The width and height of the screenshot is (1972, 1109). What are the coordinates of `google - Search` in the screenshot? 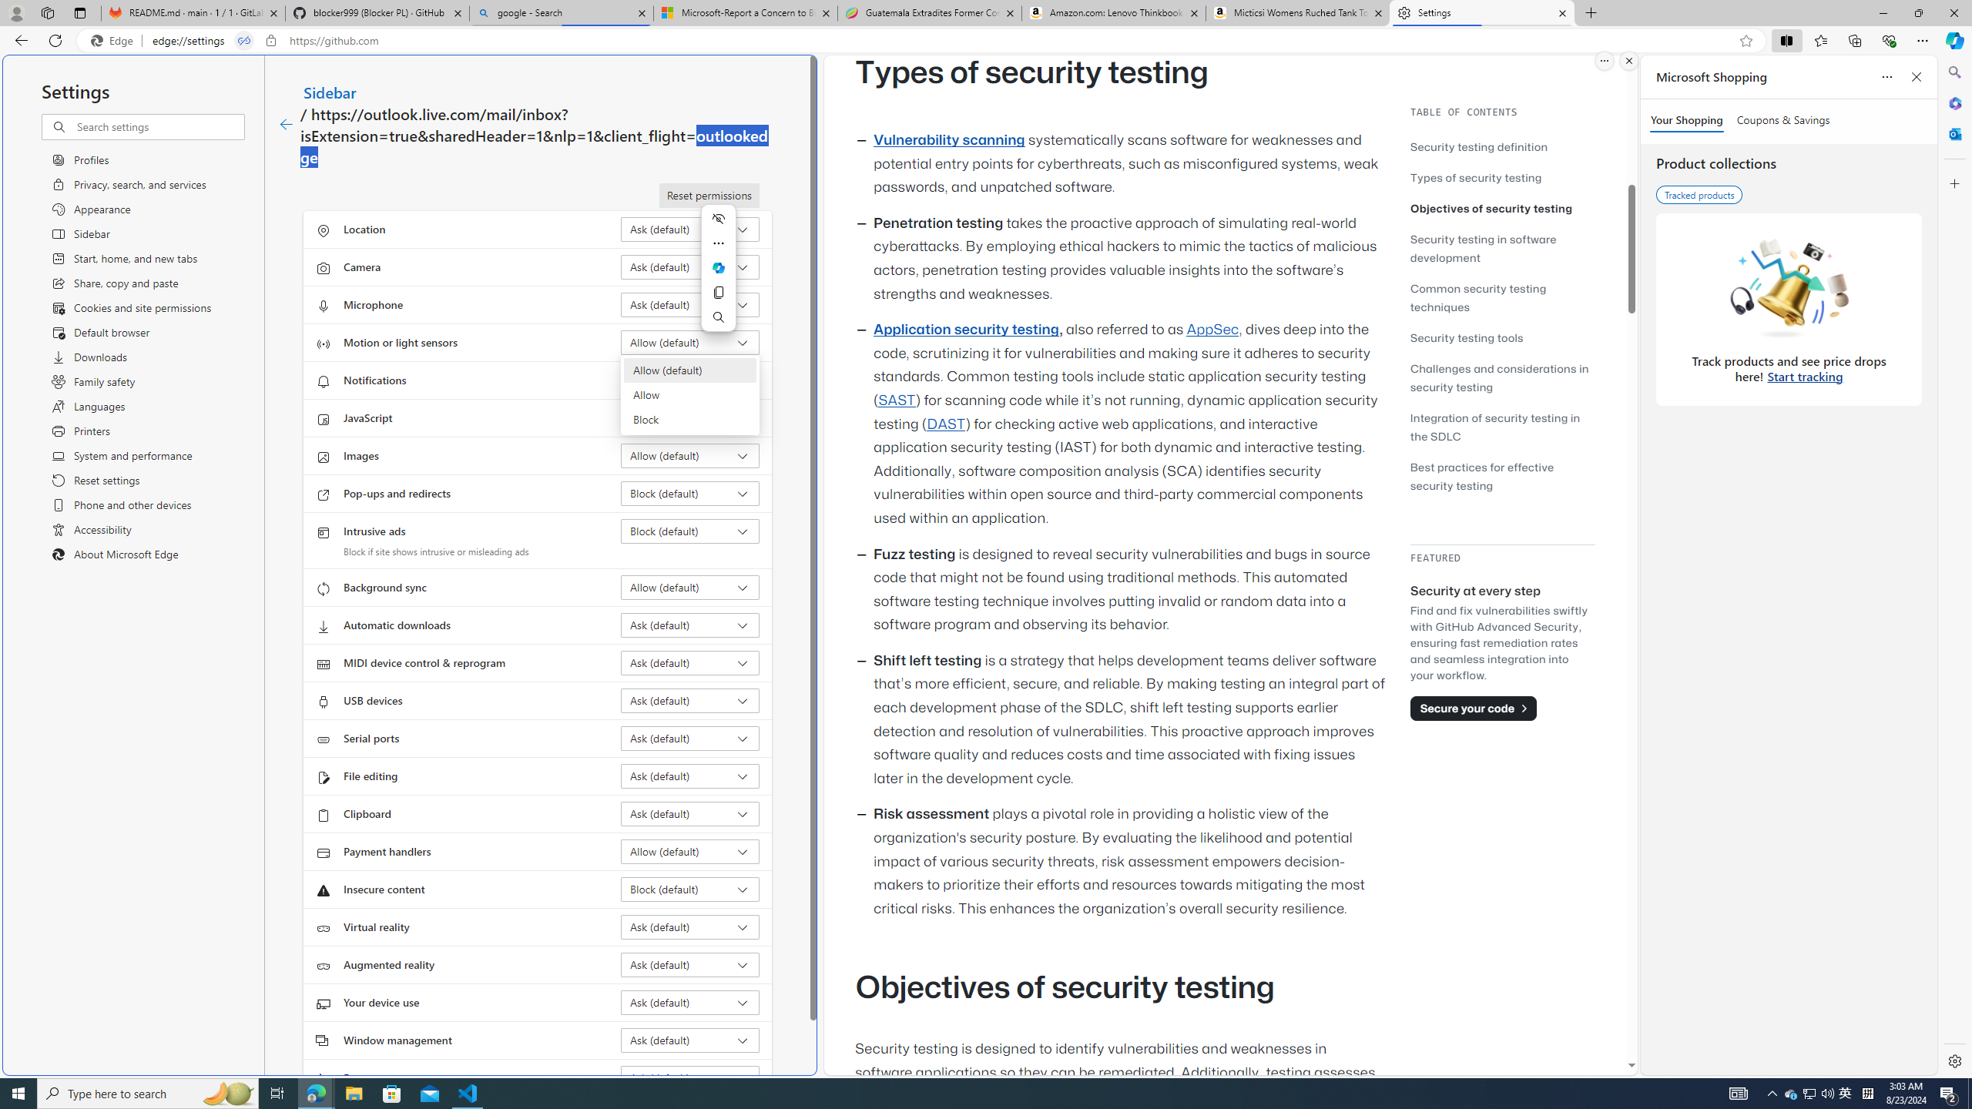 It's located at (562, 13).